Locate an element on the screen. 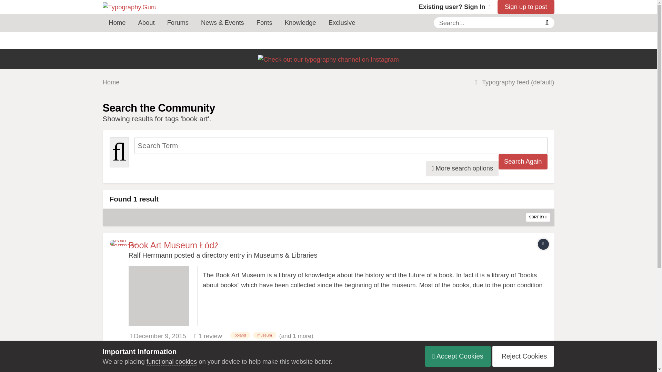 The image size is (662, 372). Home is located at coordinates (117, 22).